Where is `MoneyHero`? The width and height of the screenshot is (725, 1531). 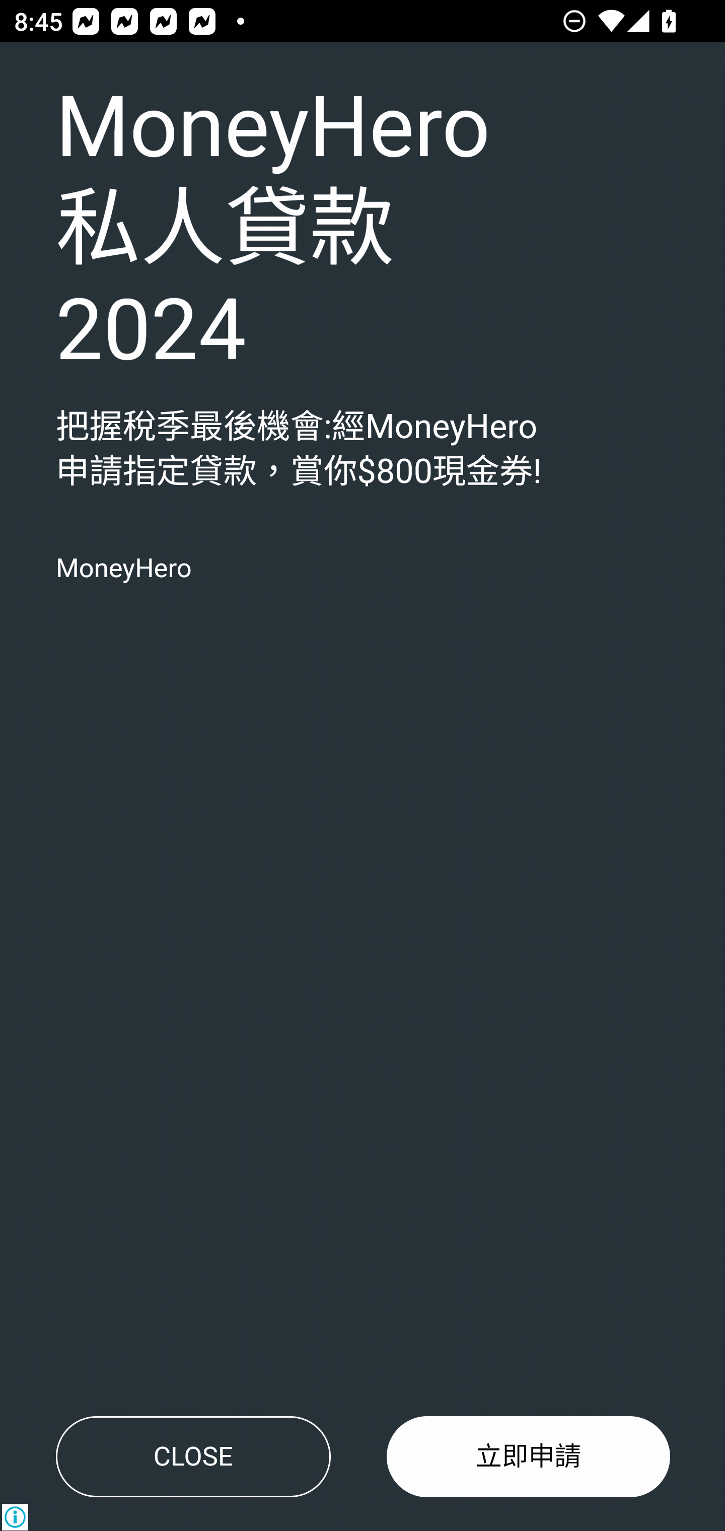 MoneyHero is located at coordinates (123, 568).